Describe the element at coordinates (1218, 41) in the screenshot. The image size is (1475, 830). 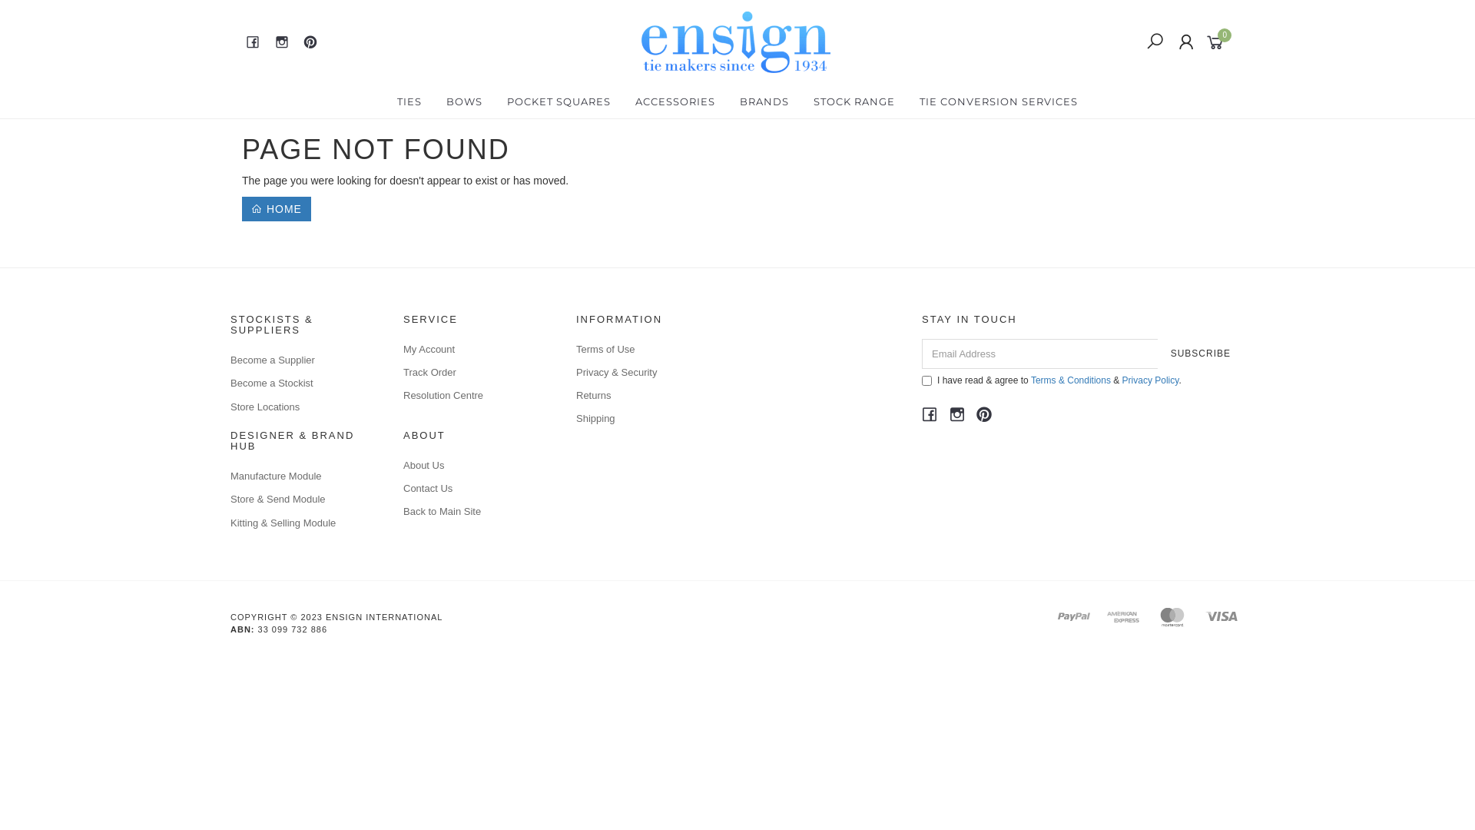
I see `0` at that location.